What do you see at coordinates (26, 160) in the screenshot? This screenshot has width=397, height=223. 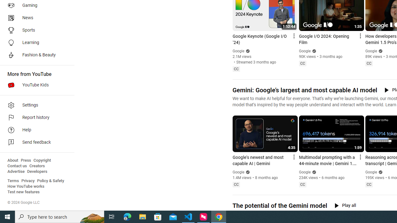 I see `Press` at bounding box center [26, 160].